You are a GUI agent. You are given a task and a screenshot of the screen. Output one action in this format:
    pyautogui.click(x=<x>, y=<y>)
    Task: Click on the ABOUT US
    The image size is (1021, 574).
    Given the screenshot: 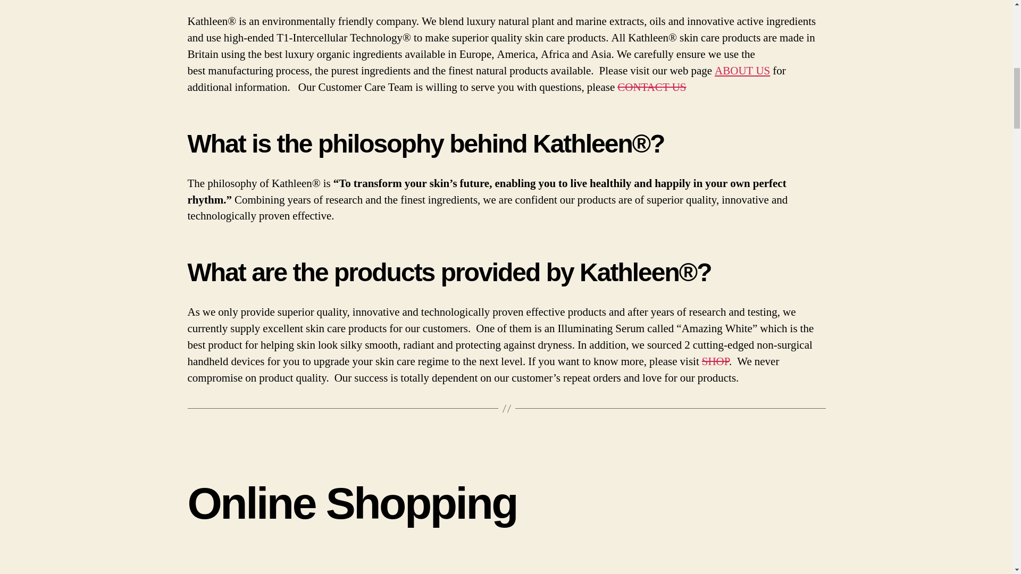 What is the action you would take?
    pyautogui.click(x=742, y=70)
    